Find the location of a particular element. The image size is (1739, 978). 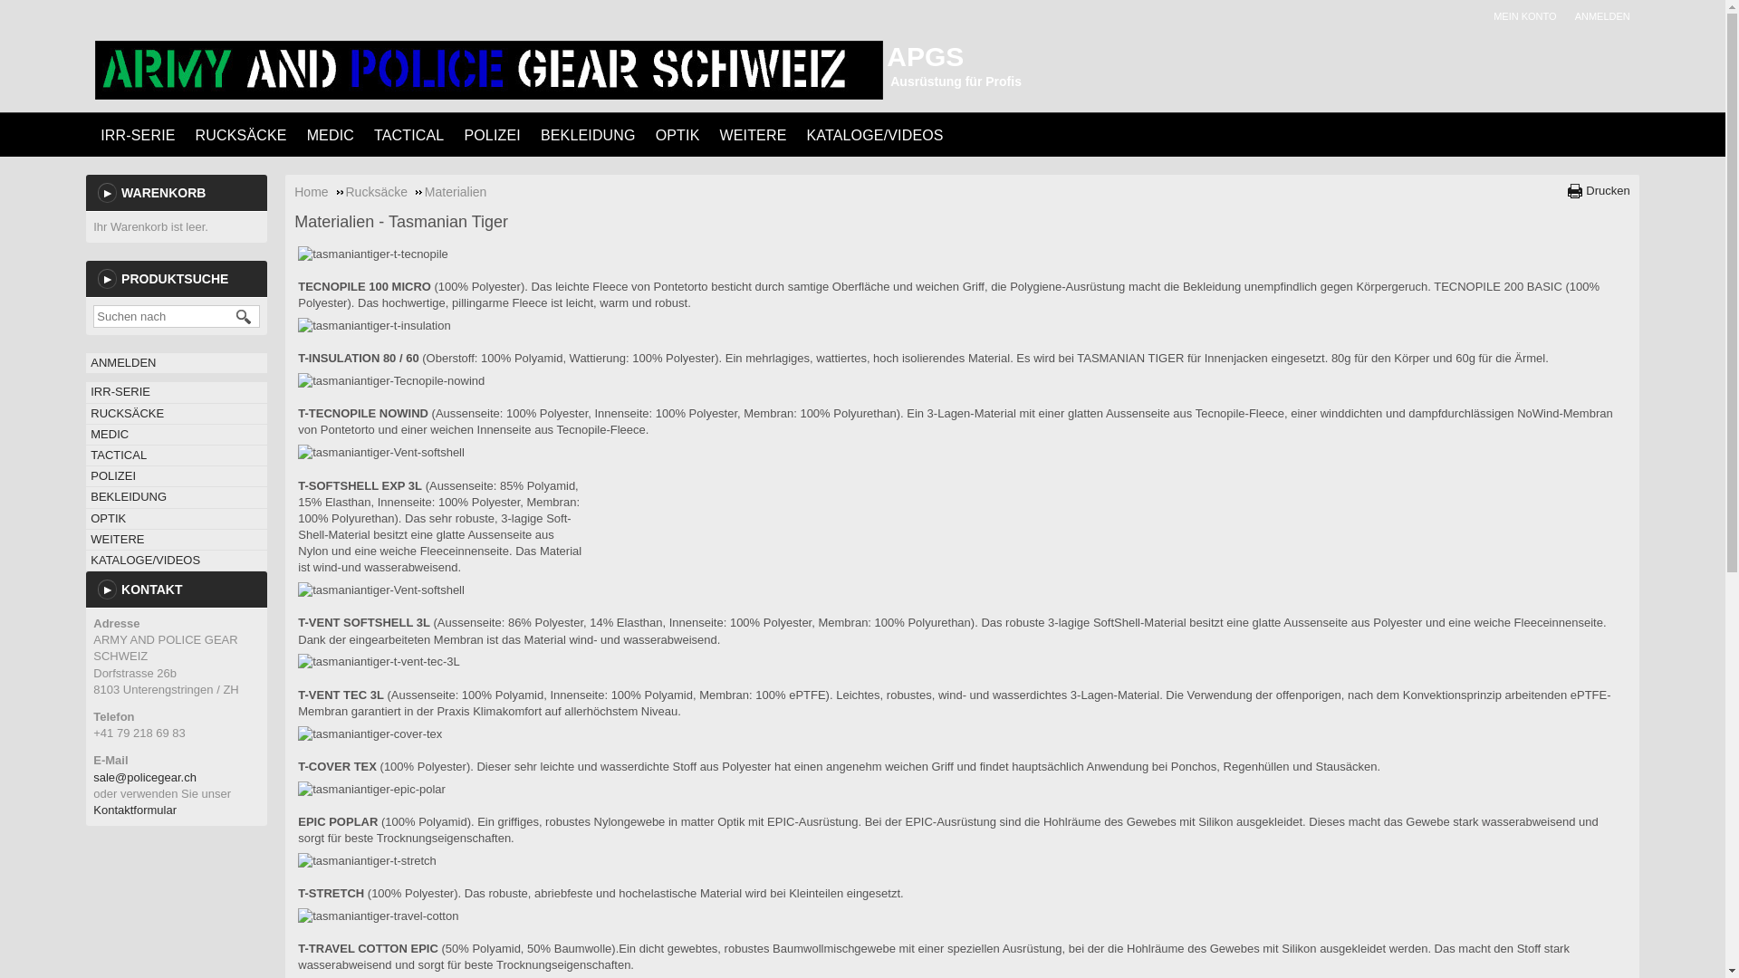

ANMELDEN is located at coordinates (123, 362).